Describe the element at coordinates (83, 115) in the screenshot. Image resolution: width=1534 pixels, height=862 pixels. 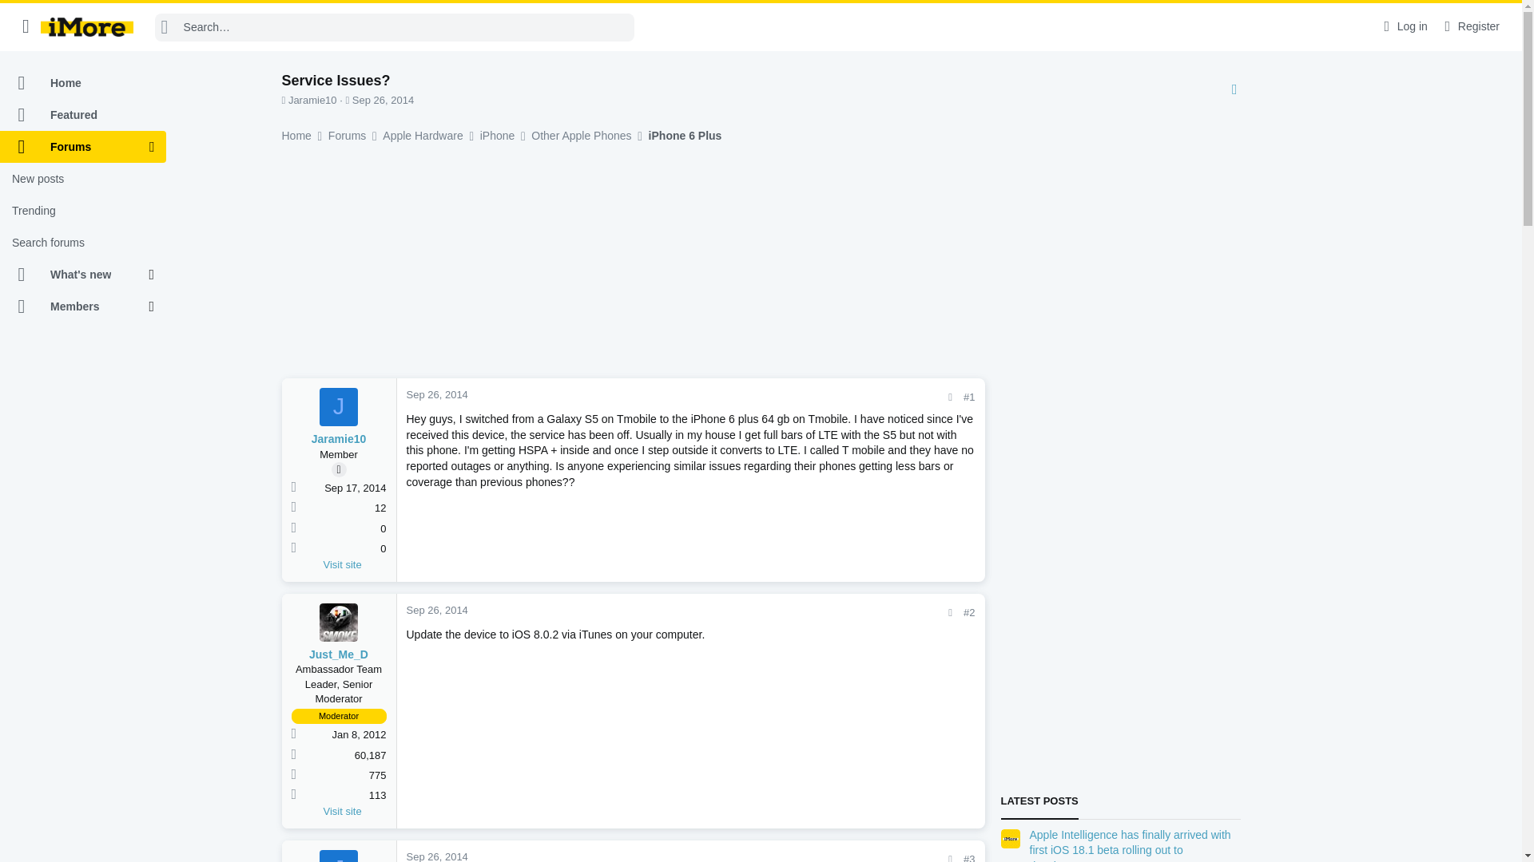
I see `Featured` at that location.